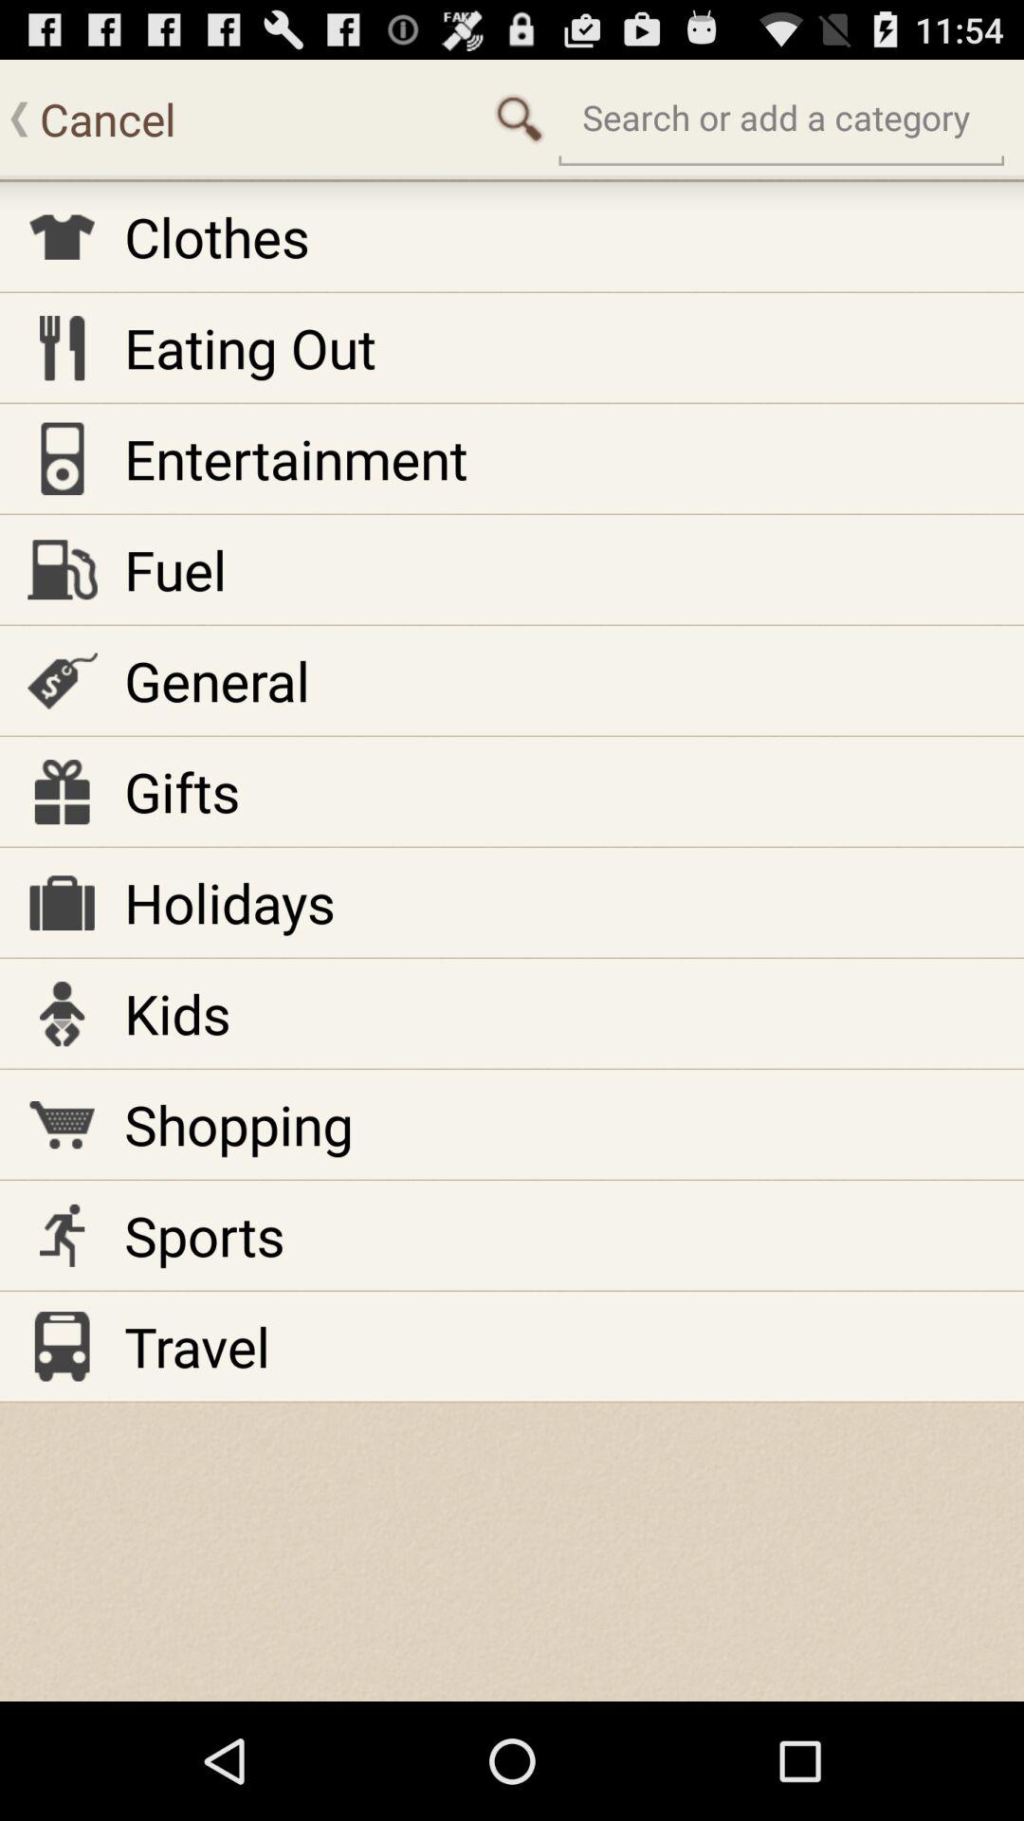  Describe the element at coordinates (250, 347) in the screenshot. I see `turn off eating out app` at that location.